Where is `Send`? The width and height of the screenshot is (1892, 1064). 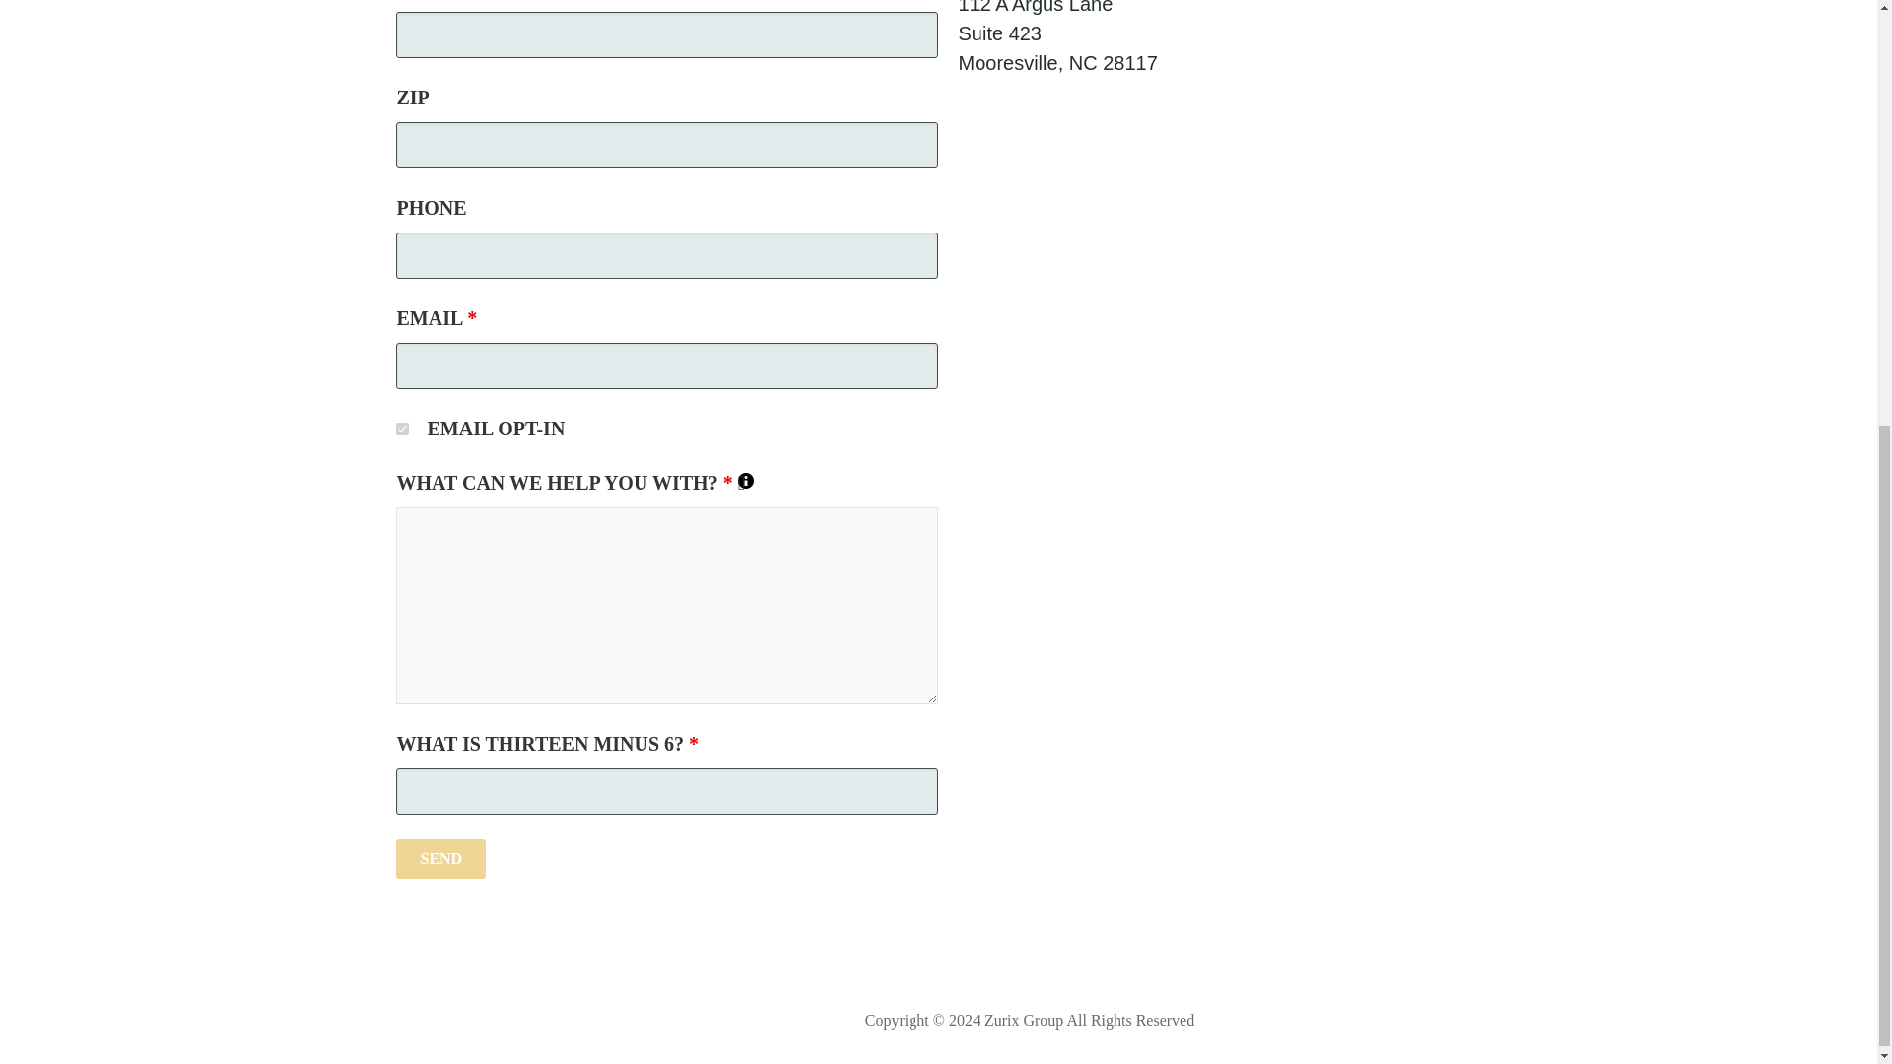 Send is located at coordinates (440, 859).